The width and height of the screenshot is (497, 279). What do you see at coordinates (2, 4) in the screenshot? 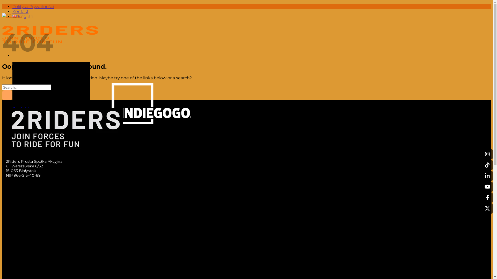
I see `Skip to content` at bounding box center [2, 4].